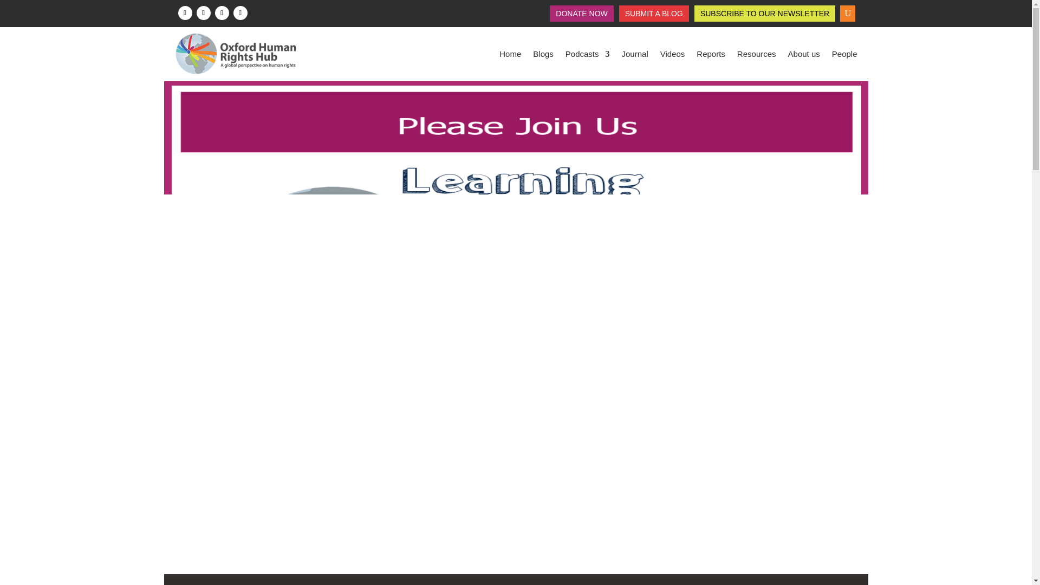 This screenshot has width=1040, height=585. I want to click on Journal, so click(635, 54).